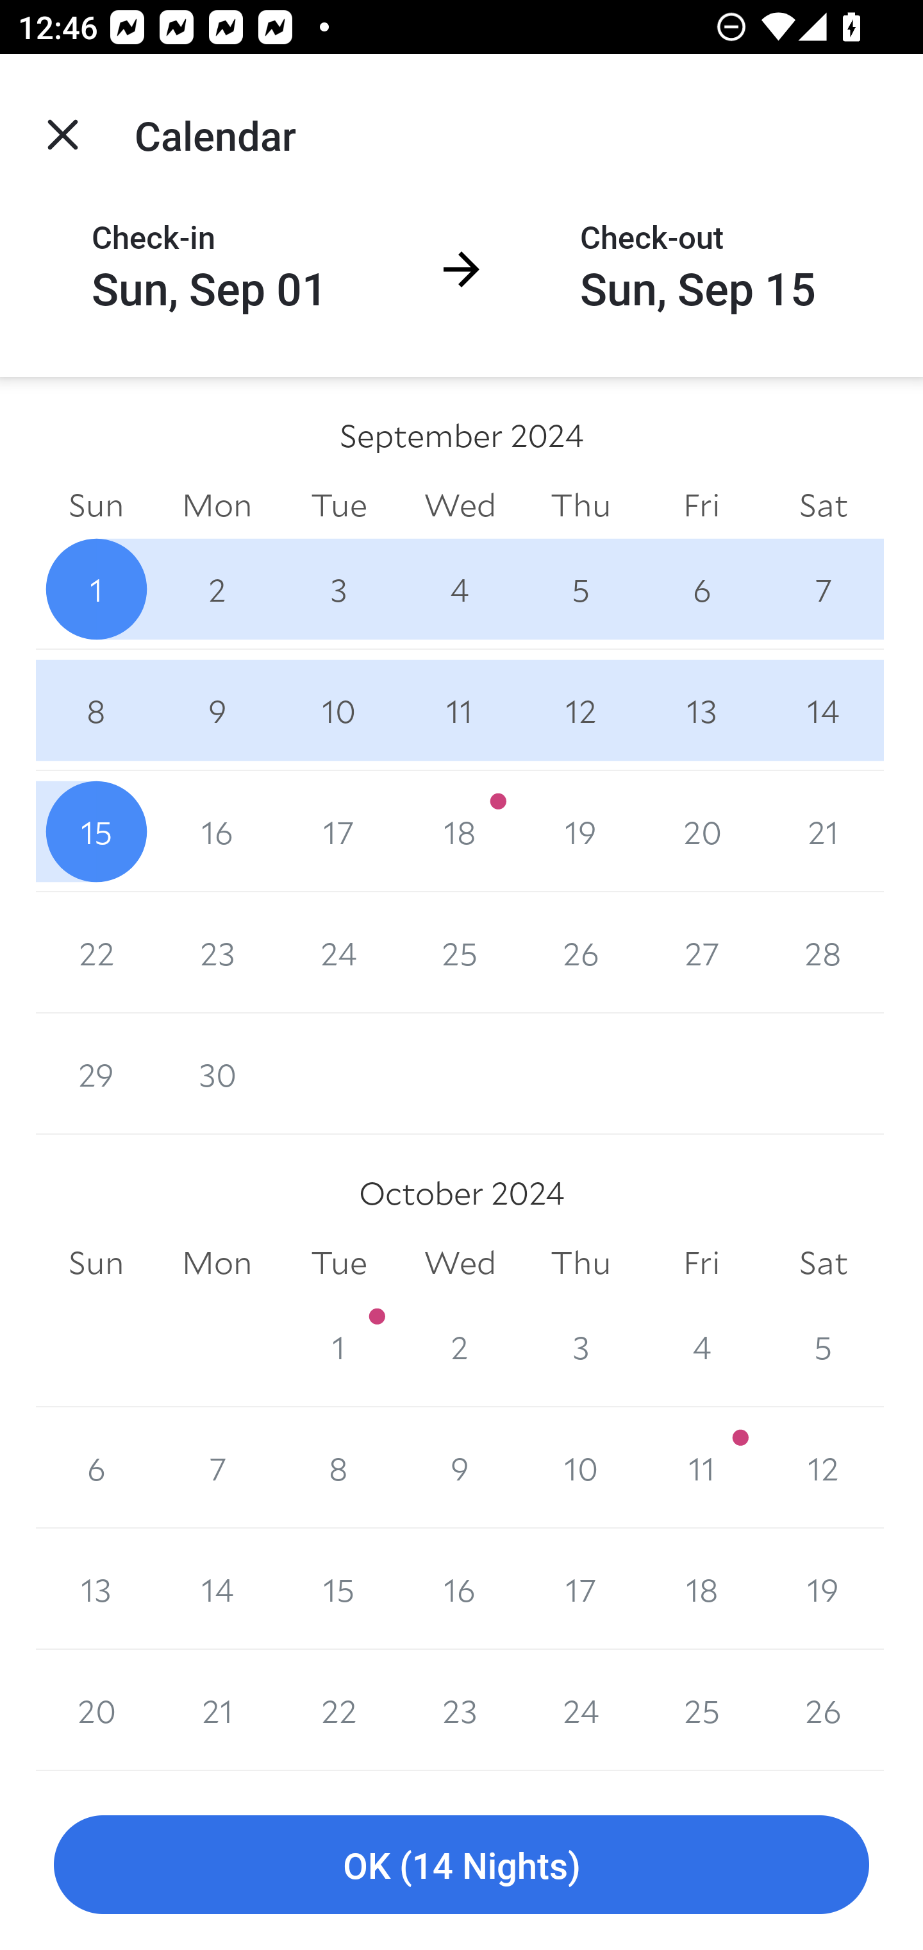 This screenshot has height=1950, width=923. Describe the element at coordinates (462, 1865) in the screenshot. I see `OK (14 Nights)` at that location.